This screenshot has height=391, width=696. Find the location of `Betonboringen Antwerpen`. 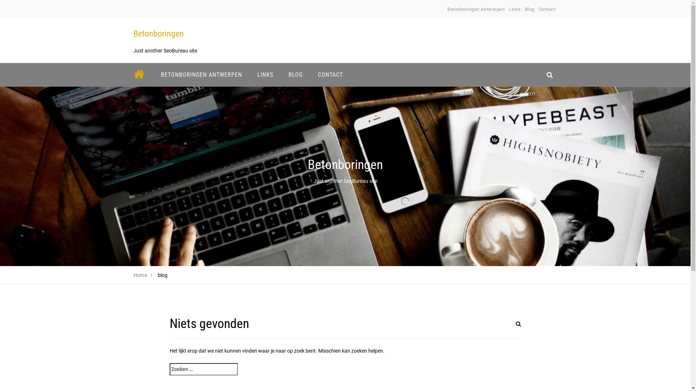

Betonboringen Antwerpen is located at coordinates (476, 9).